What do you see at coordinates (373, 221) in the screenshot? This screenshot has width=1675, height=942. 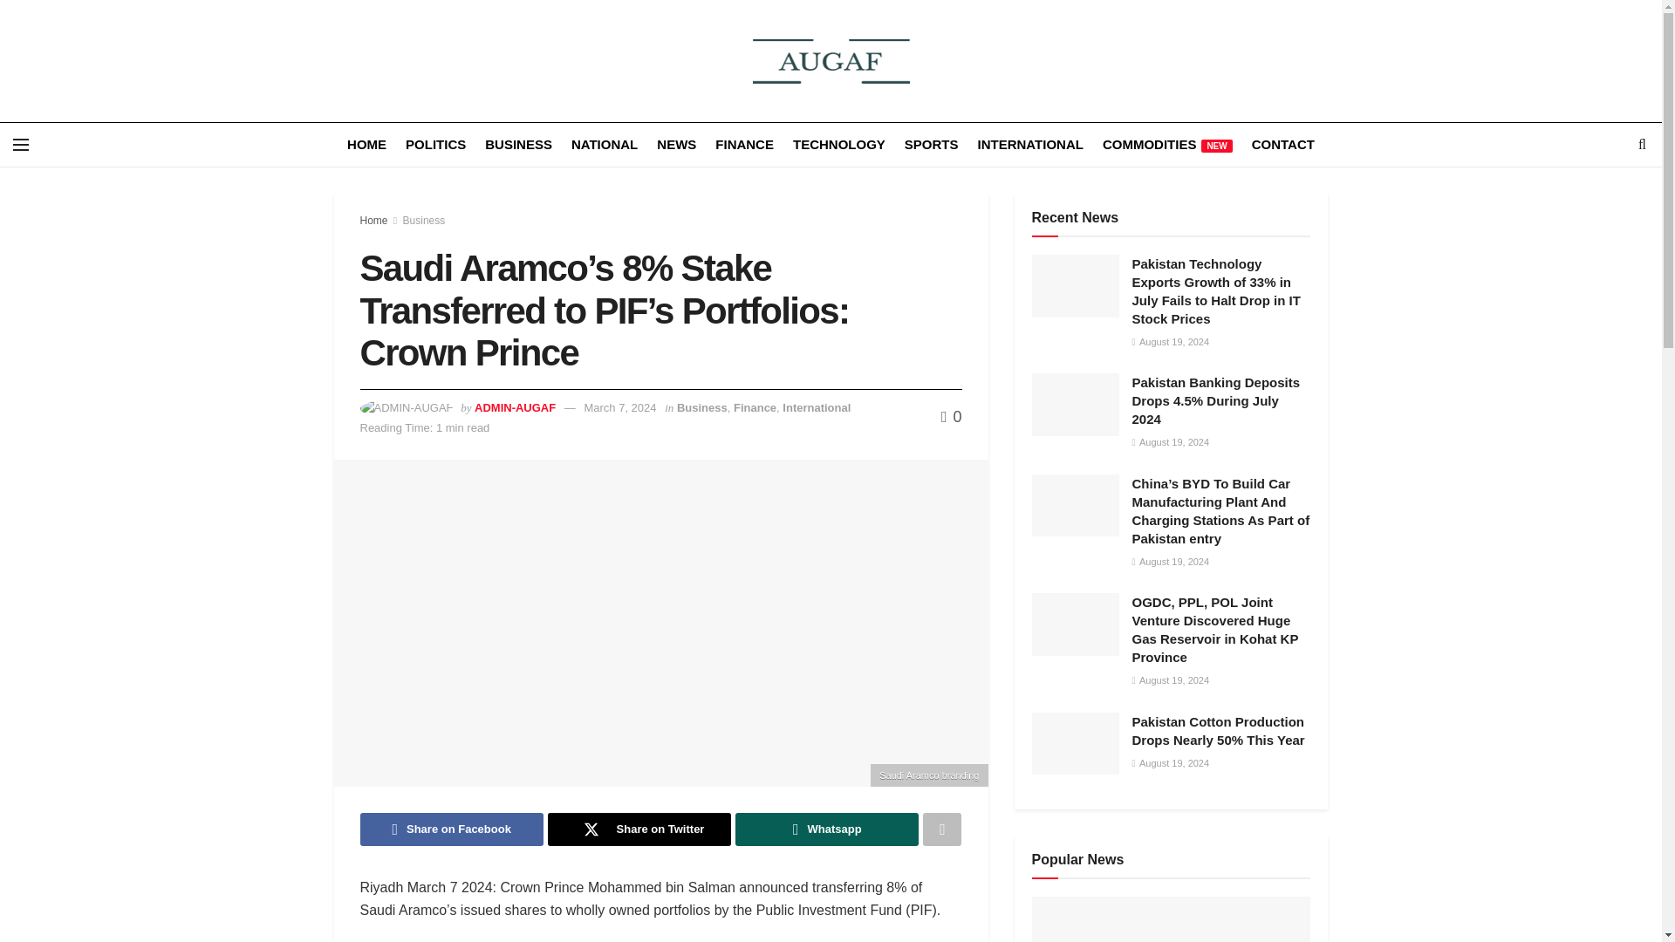 I see `Home` at bounding box center [373, 221].